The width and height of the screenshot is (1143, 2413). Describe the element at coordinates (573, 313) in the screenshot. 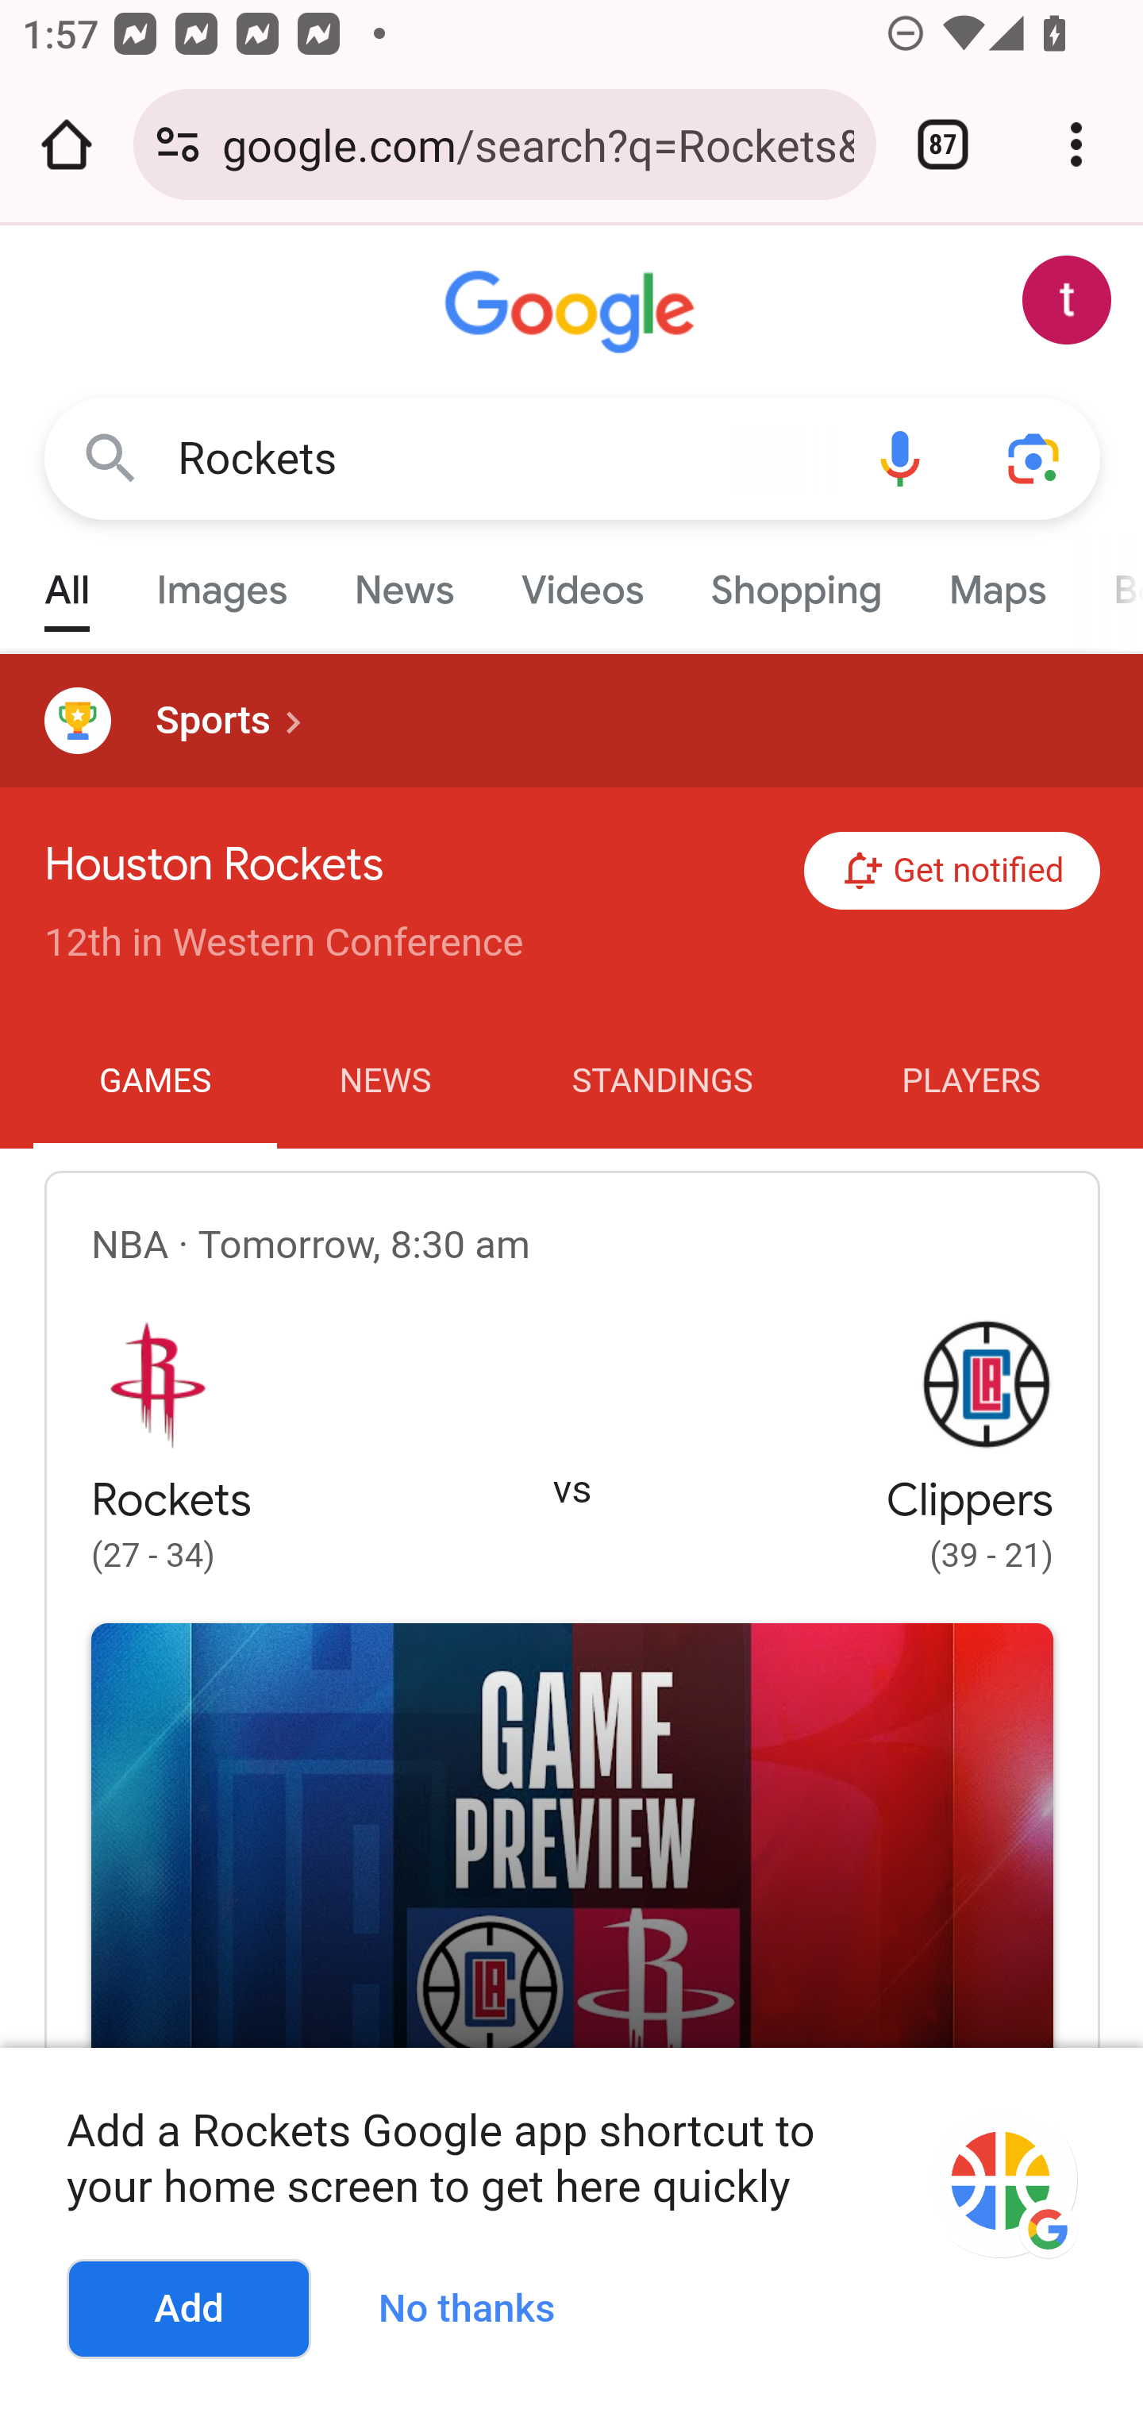

I see `Google` at that location.